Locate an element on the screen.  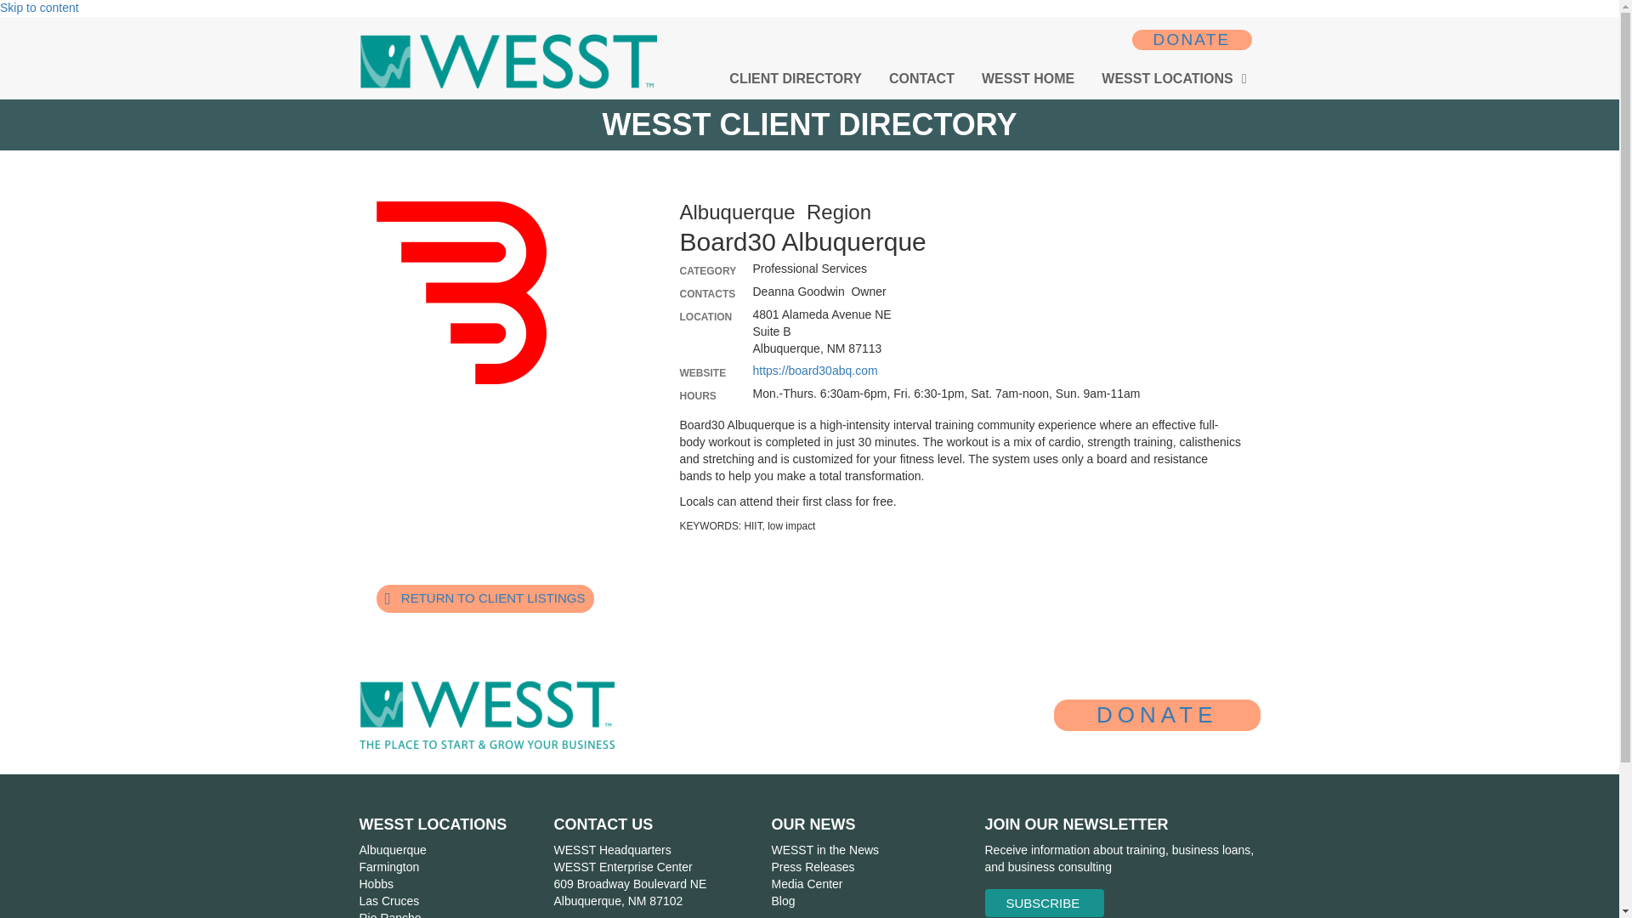
Media Center is located at coordinates (806, 884).